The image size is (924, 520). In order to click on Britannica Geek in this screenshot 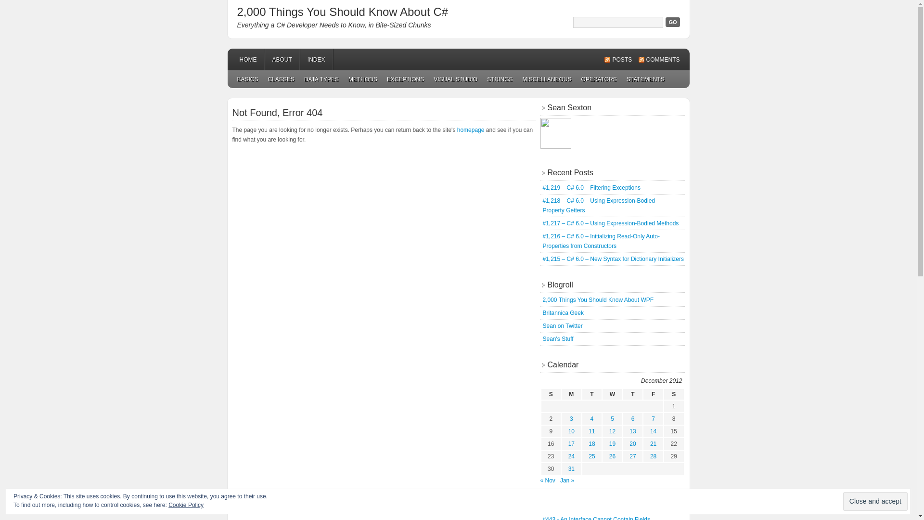, I will do `click(563, 313)`.